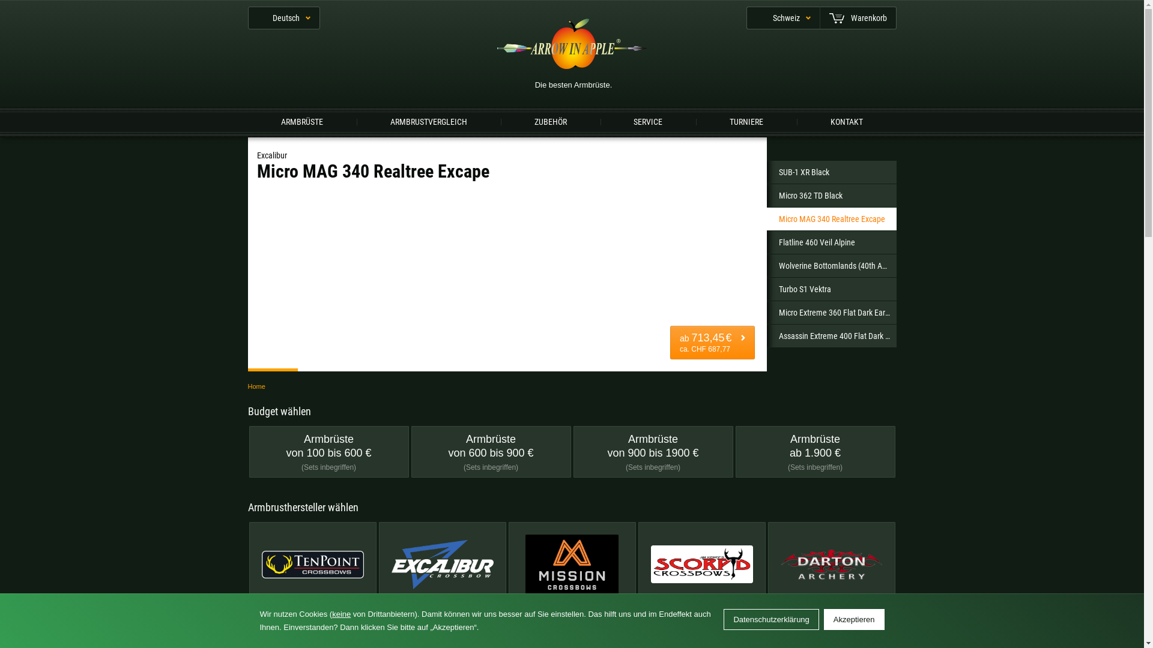 This screenshot has width=1153, height=648. Describe the element at coordinates (626, 214) in the screenshot. I see `lt` at that location.